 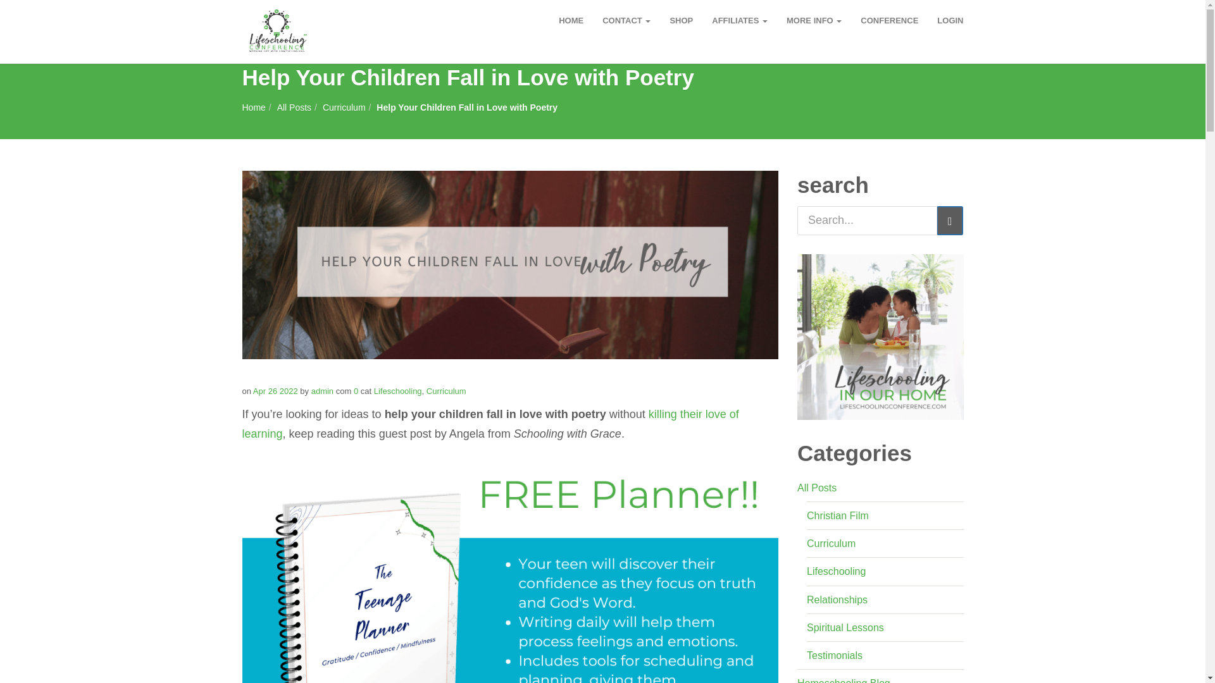 What do you see at coordinates (397, 391) in the screenshot?
I see `Lifeschooling` at bounding box center [397, 391].